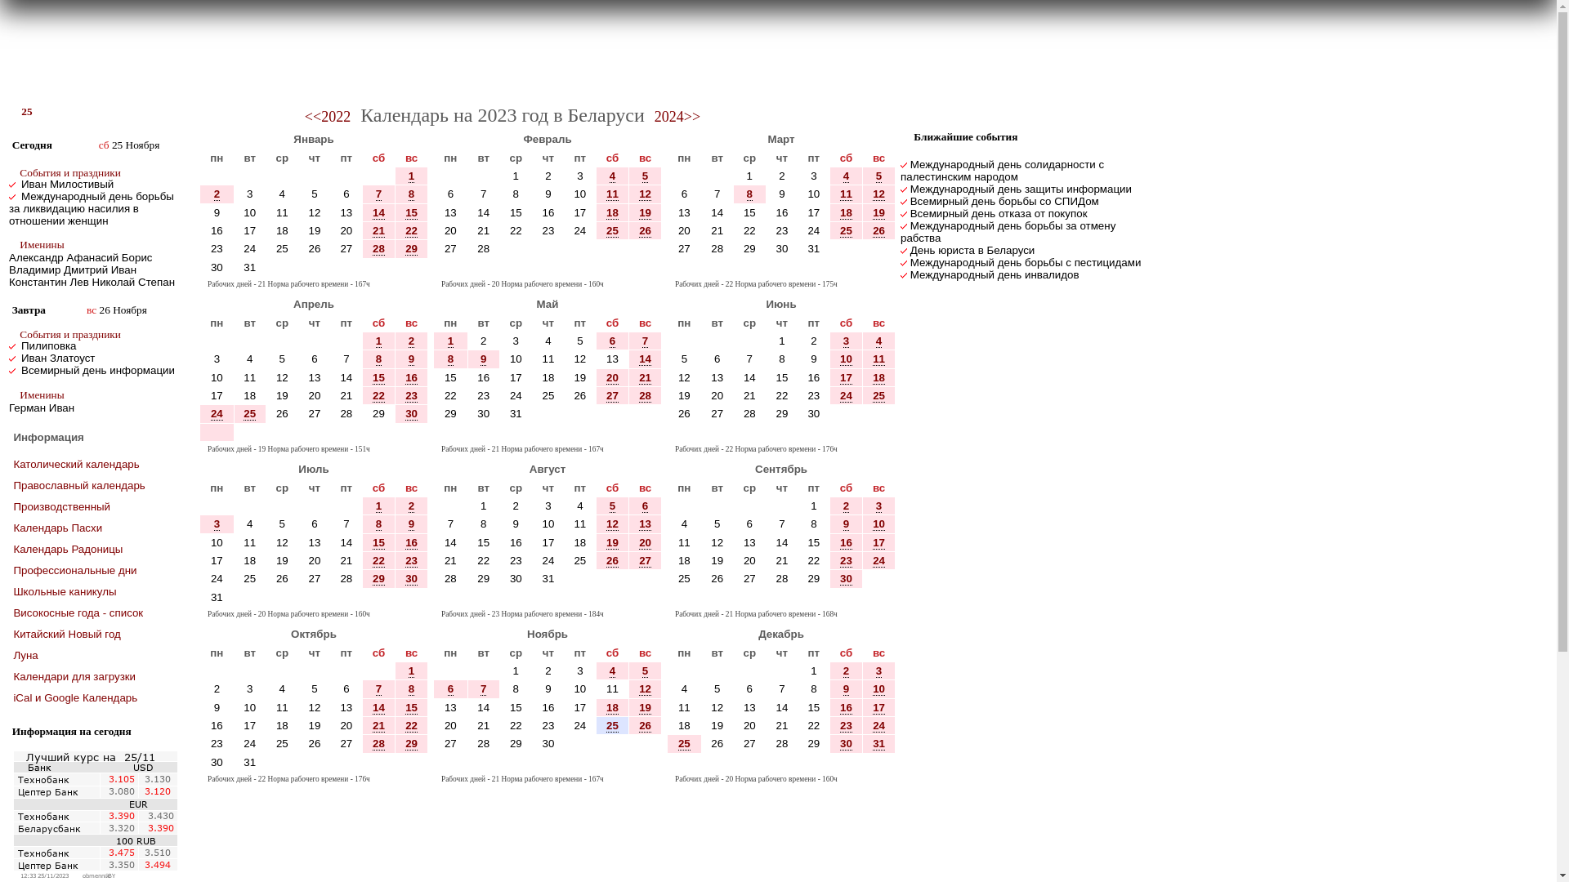 The width and height of the screenshot is (1569, 882). What do you see at coordinates (516, 341) in the screenshot?
I see `3` at bounding box center [516, 341].